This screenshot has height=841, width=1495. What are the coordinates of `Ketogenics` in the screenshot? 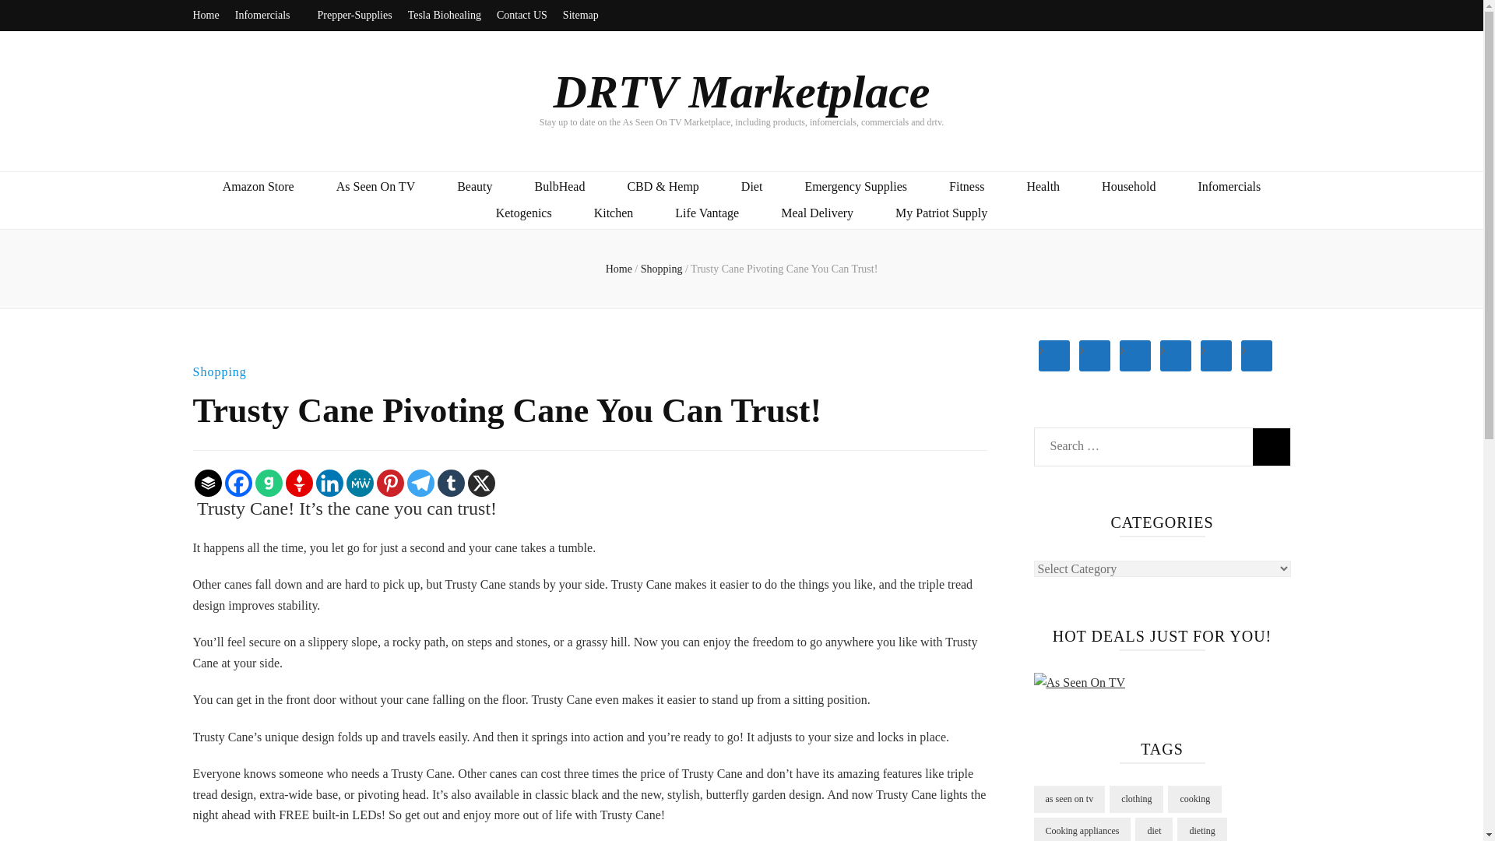 It's located at (523, 213).